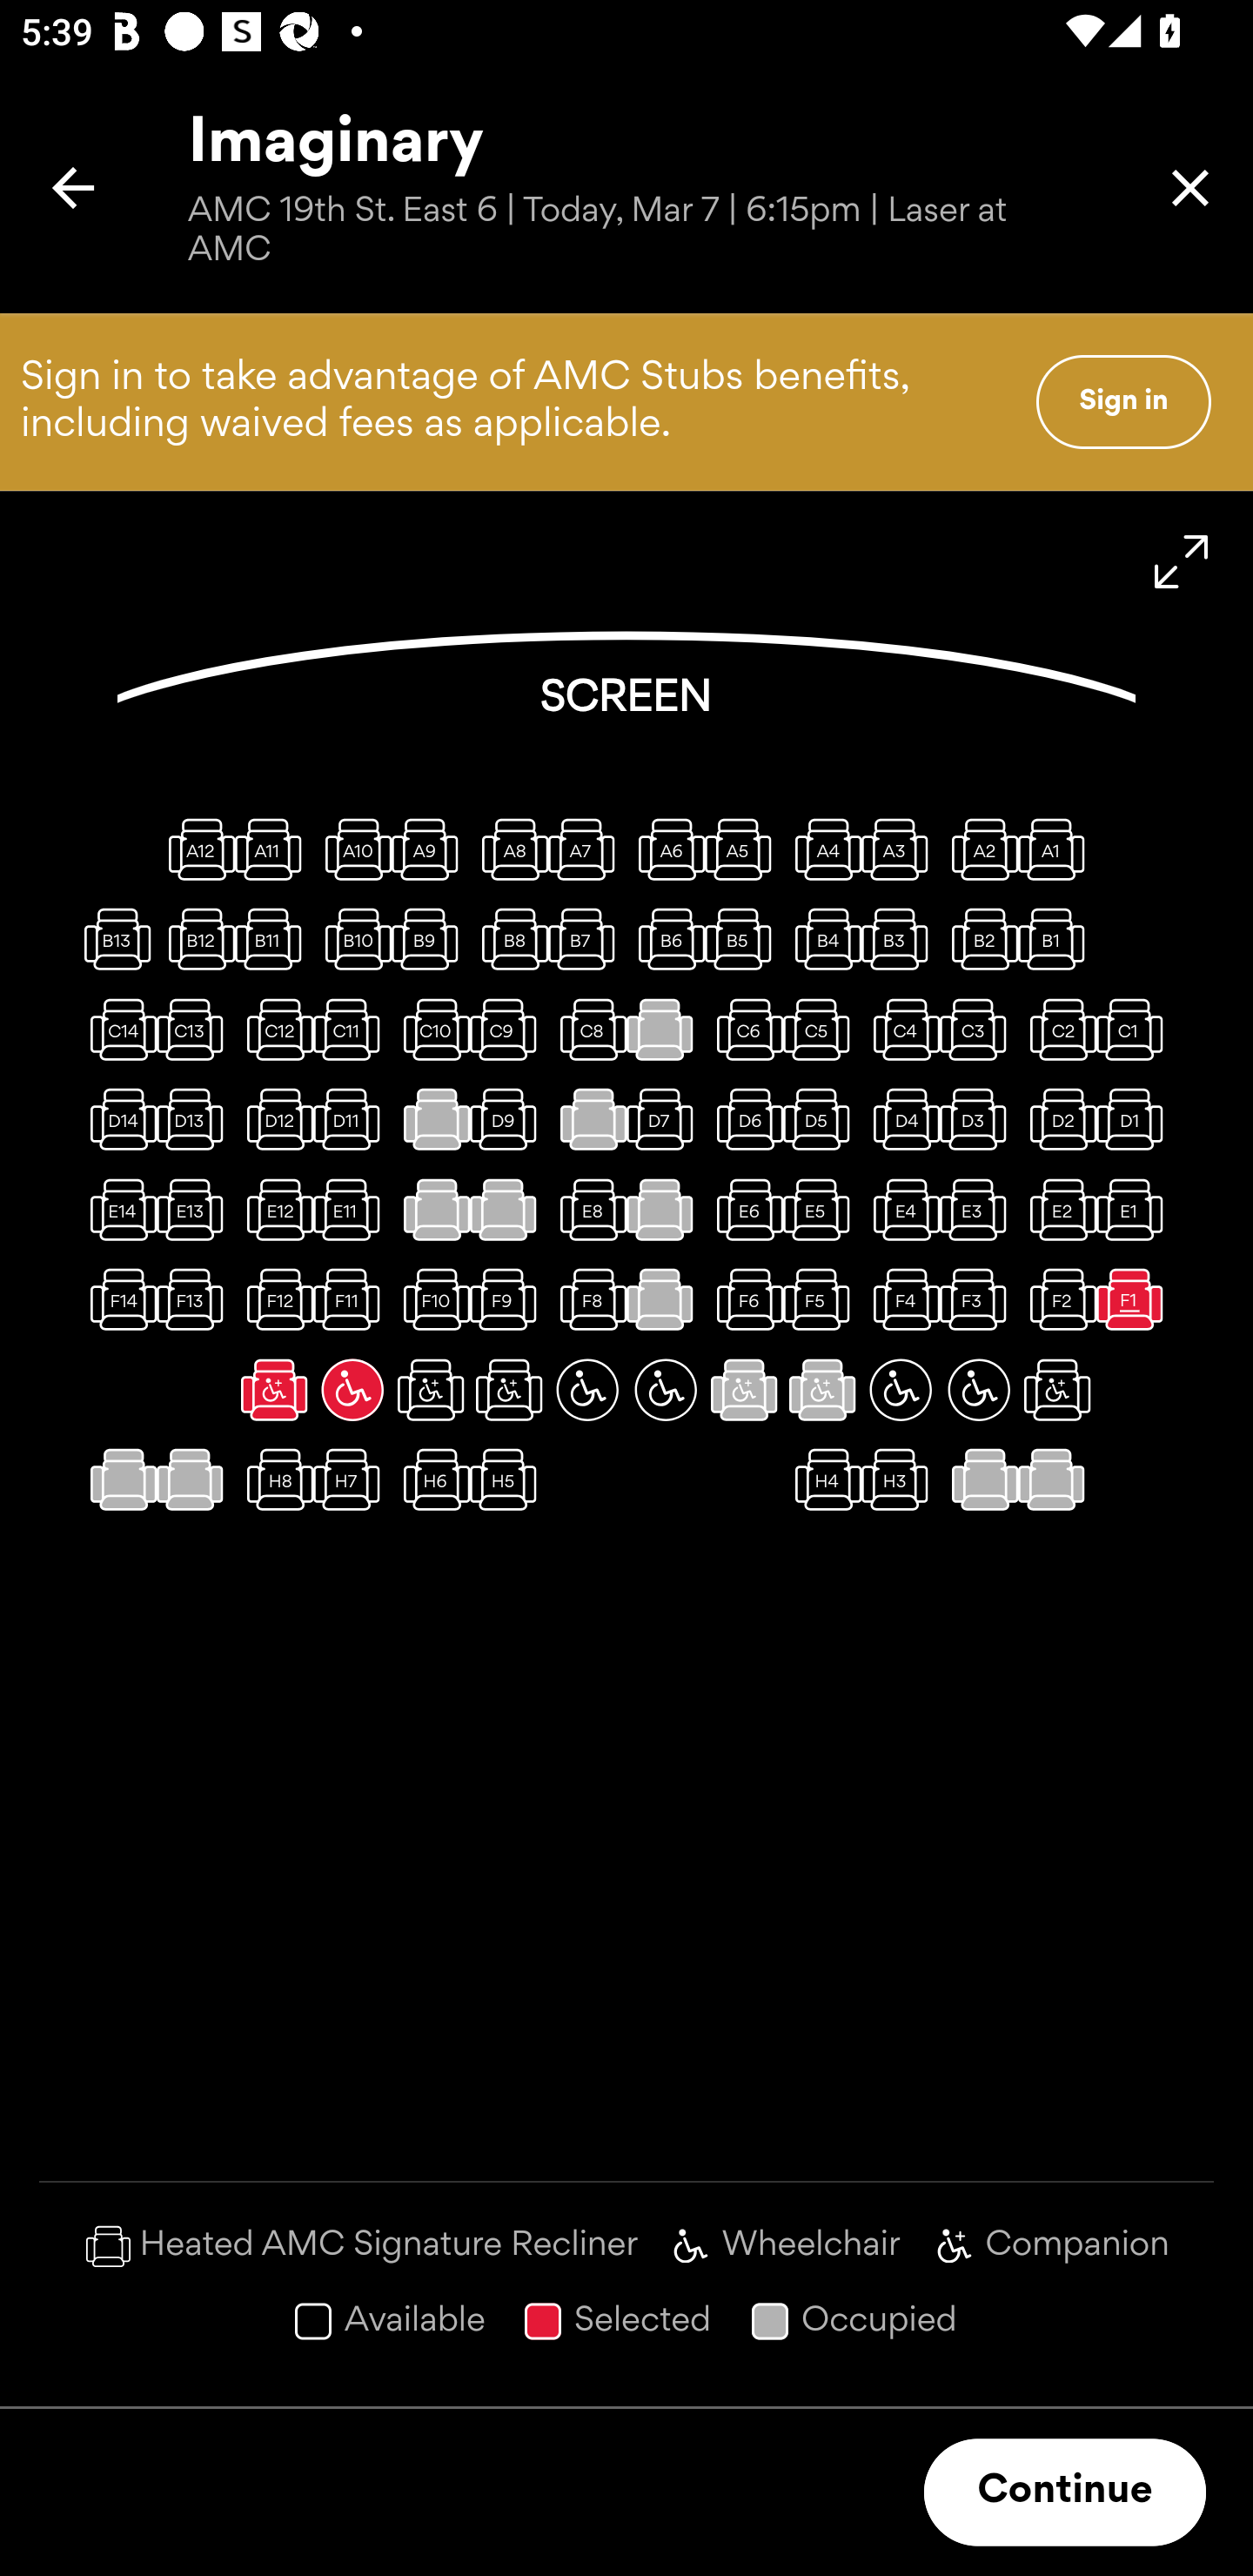 Image resolution: width=1253 pixels, height=2576 pixels. I want to click on F12, Regular seat, available, so click(274, 1299).